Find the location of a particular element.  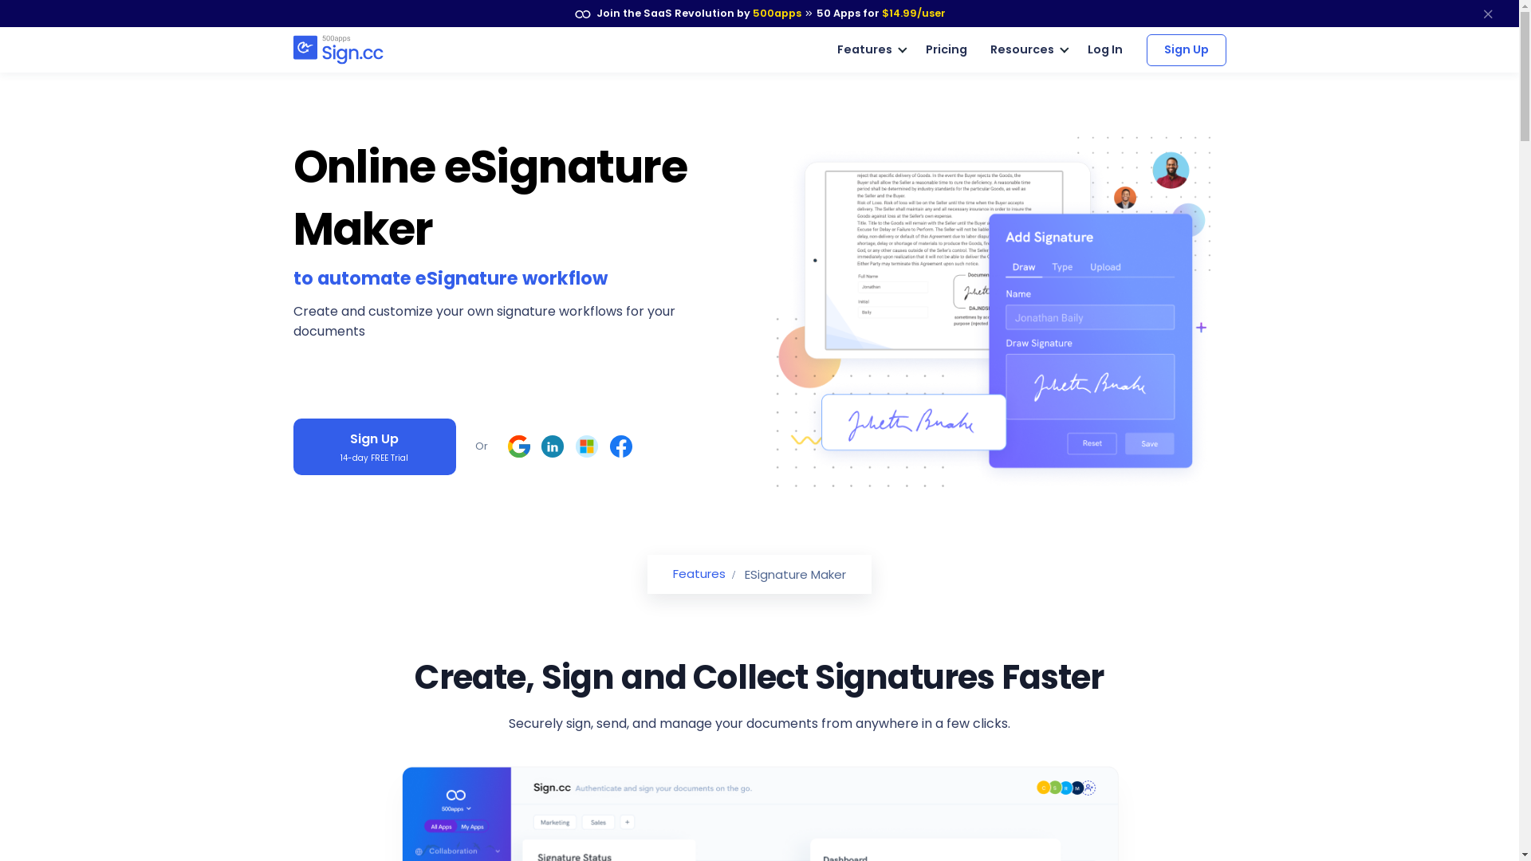

Sign Up is located at coordinates (1187, 49).